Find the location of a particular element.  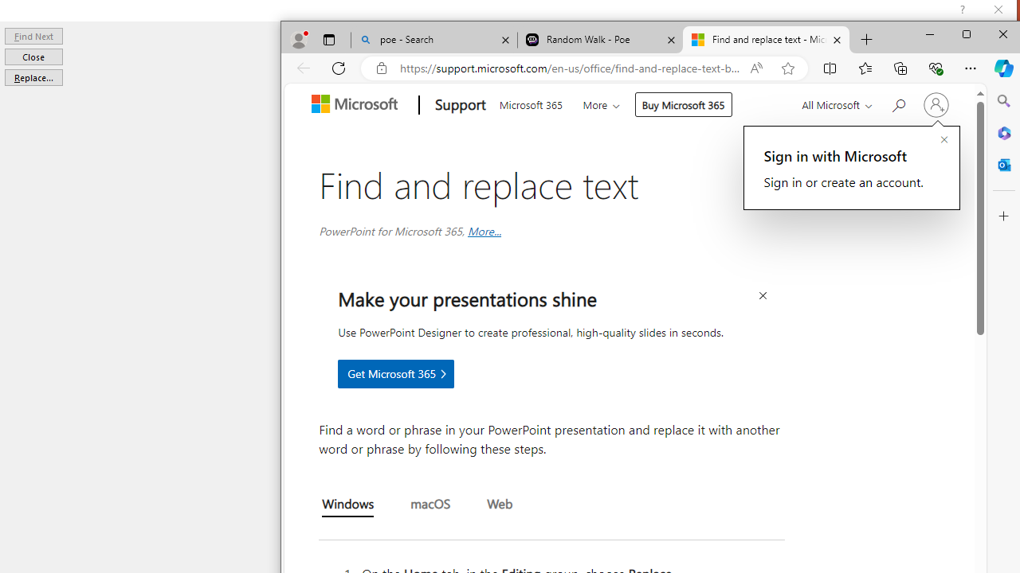

Sign in to your account is located at coordinates (936, 105).